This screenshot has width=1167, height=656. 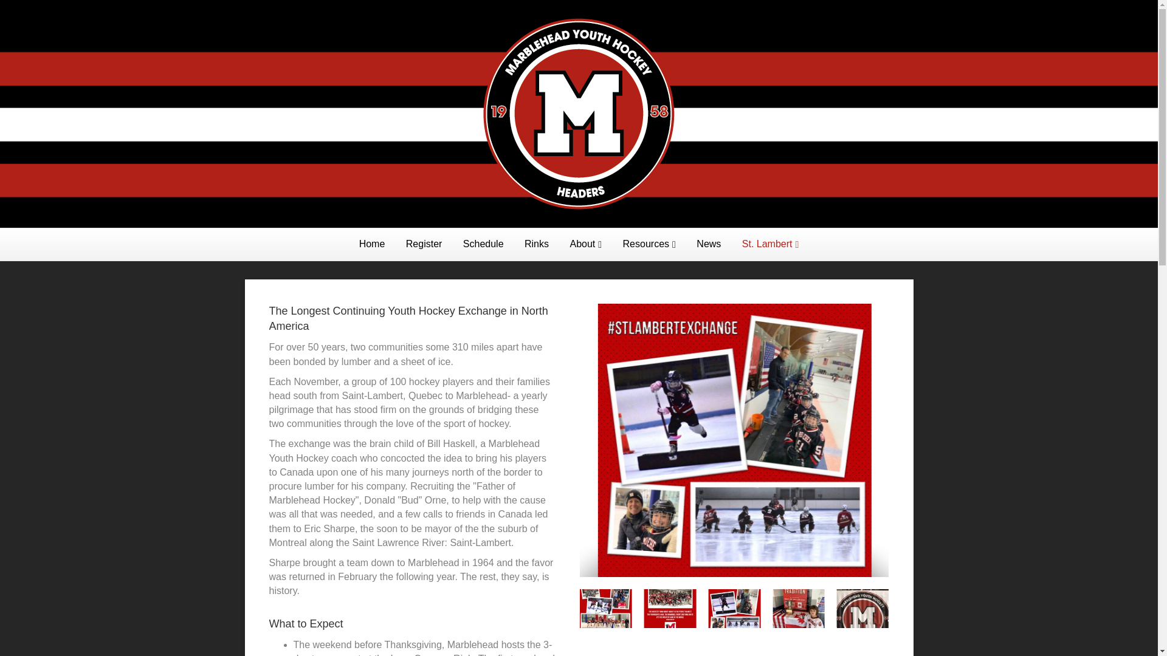 I want to click on Register, so click(x=424, y=244).